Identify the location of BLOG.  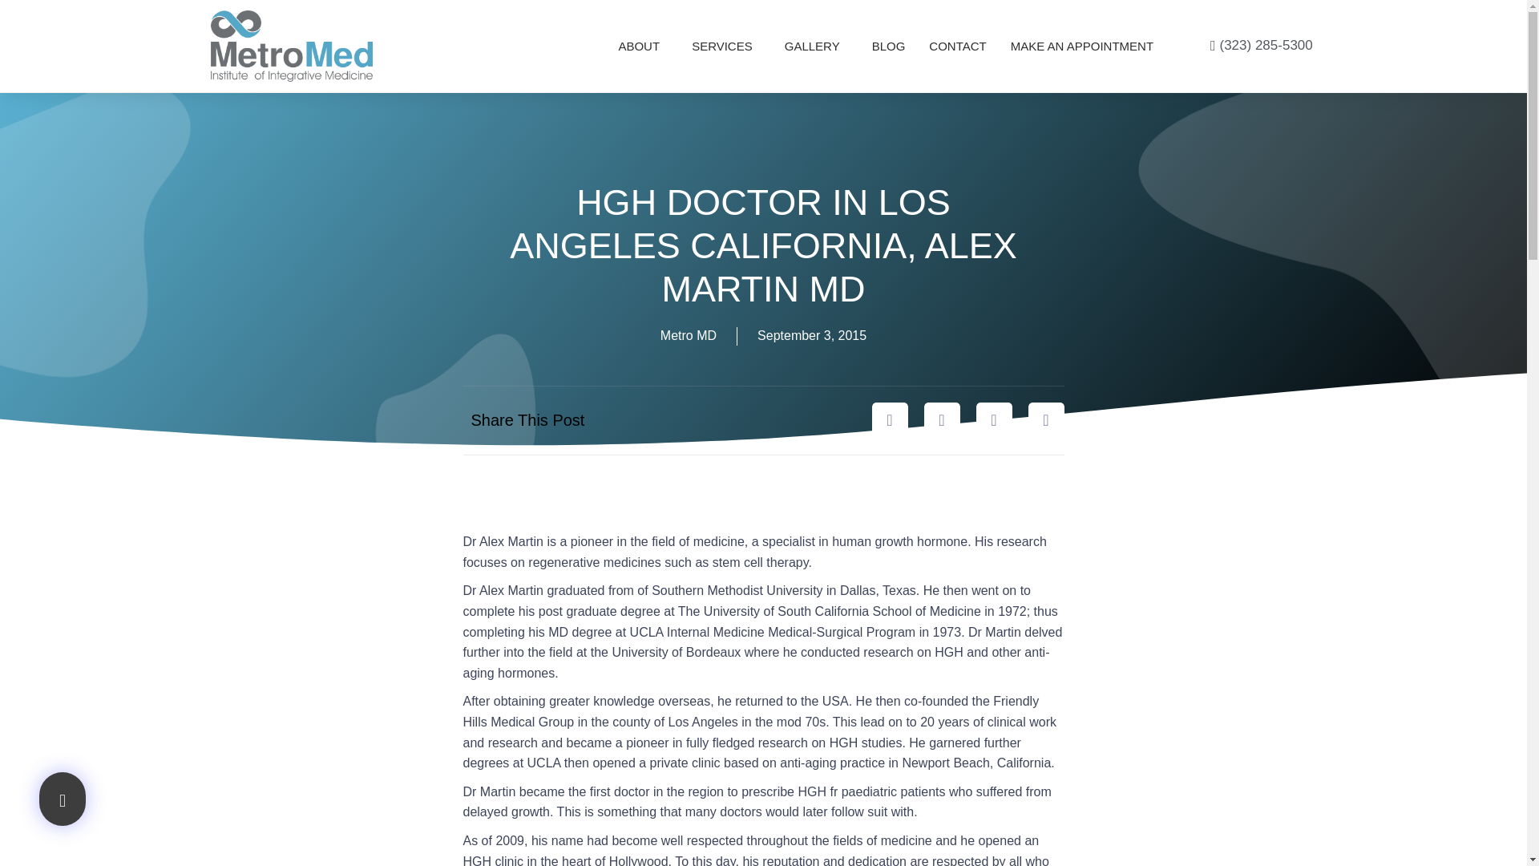
(888, 45).